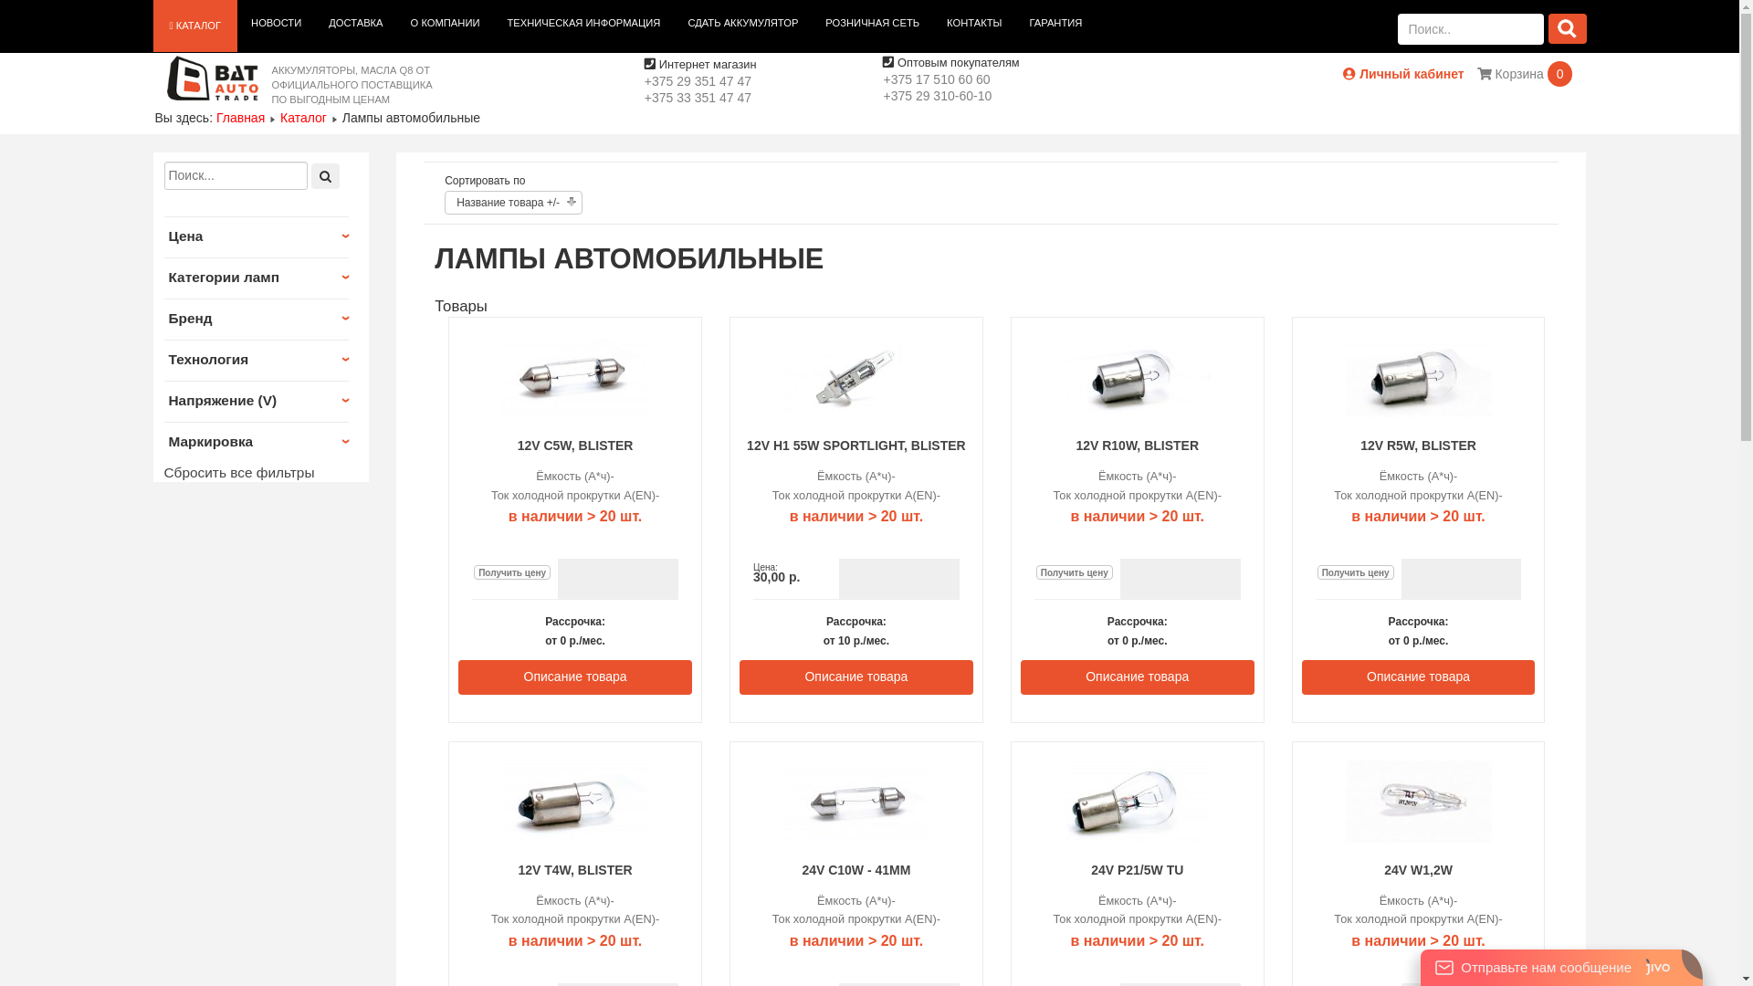 Image resolution: width=1753 pixels, height=986 pixels. I want to click on 12V H1 55W SPORTLIGHT, BLISTER, so click(856, 446).